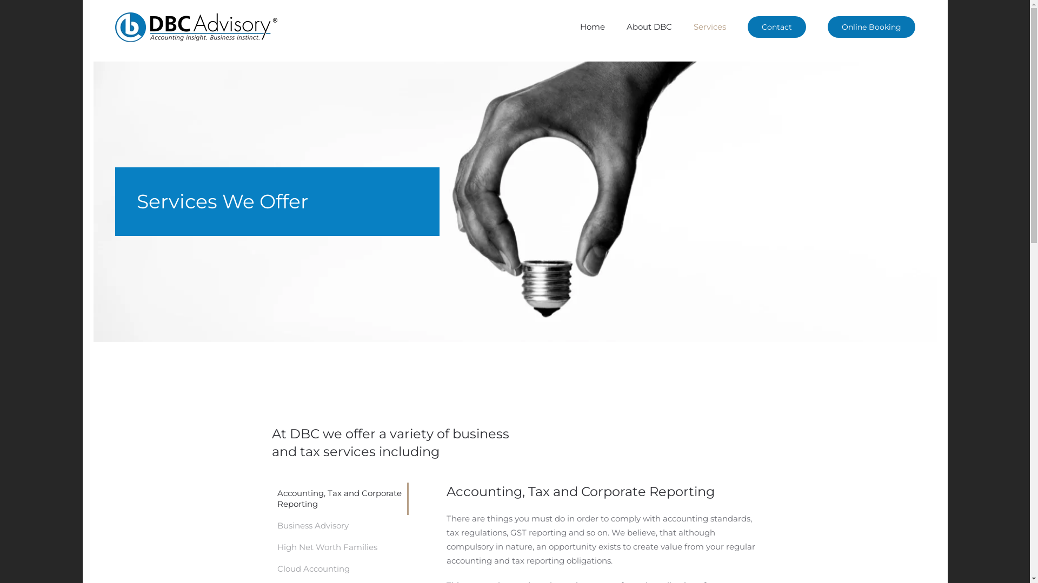 The image size is (1038, 583). What do you see at coordinates (340, 547) in the screenshot?
I see `High Net Worth Families` at bounding box center [340, 547].